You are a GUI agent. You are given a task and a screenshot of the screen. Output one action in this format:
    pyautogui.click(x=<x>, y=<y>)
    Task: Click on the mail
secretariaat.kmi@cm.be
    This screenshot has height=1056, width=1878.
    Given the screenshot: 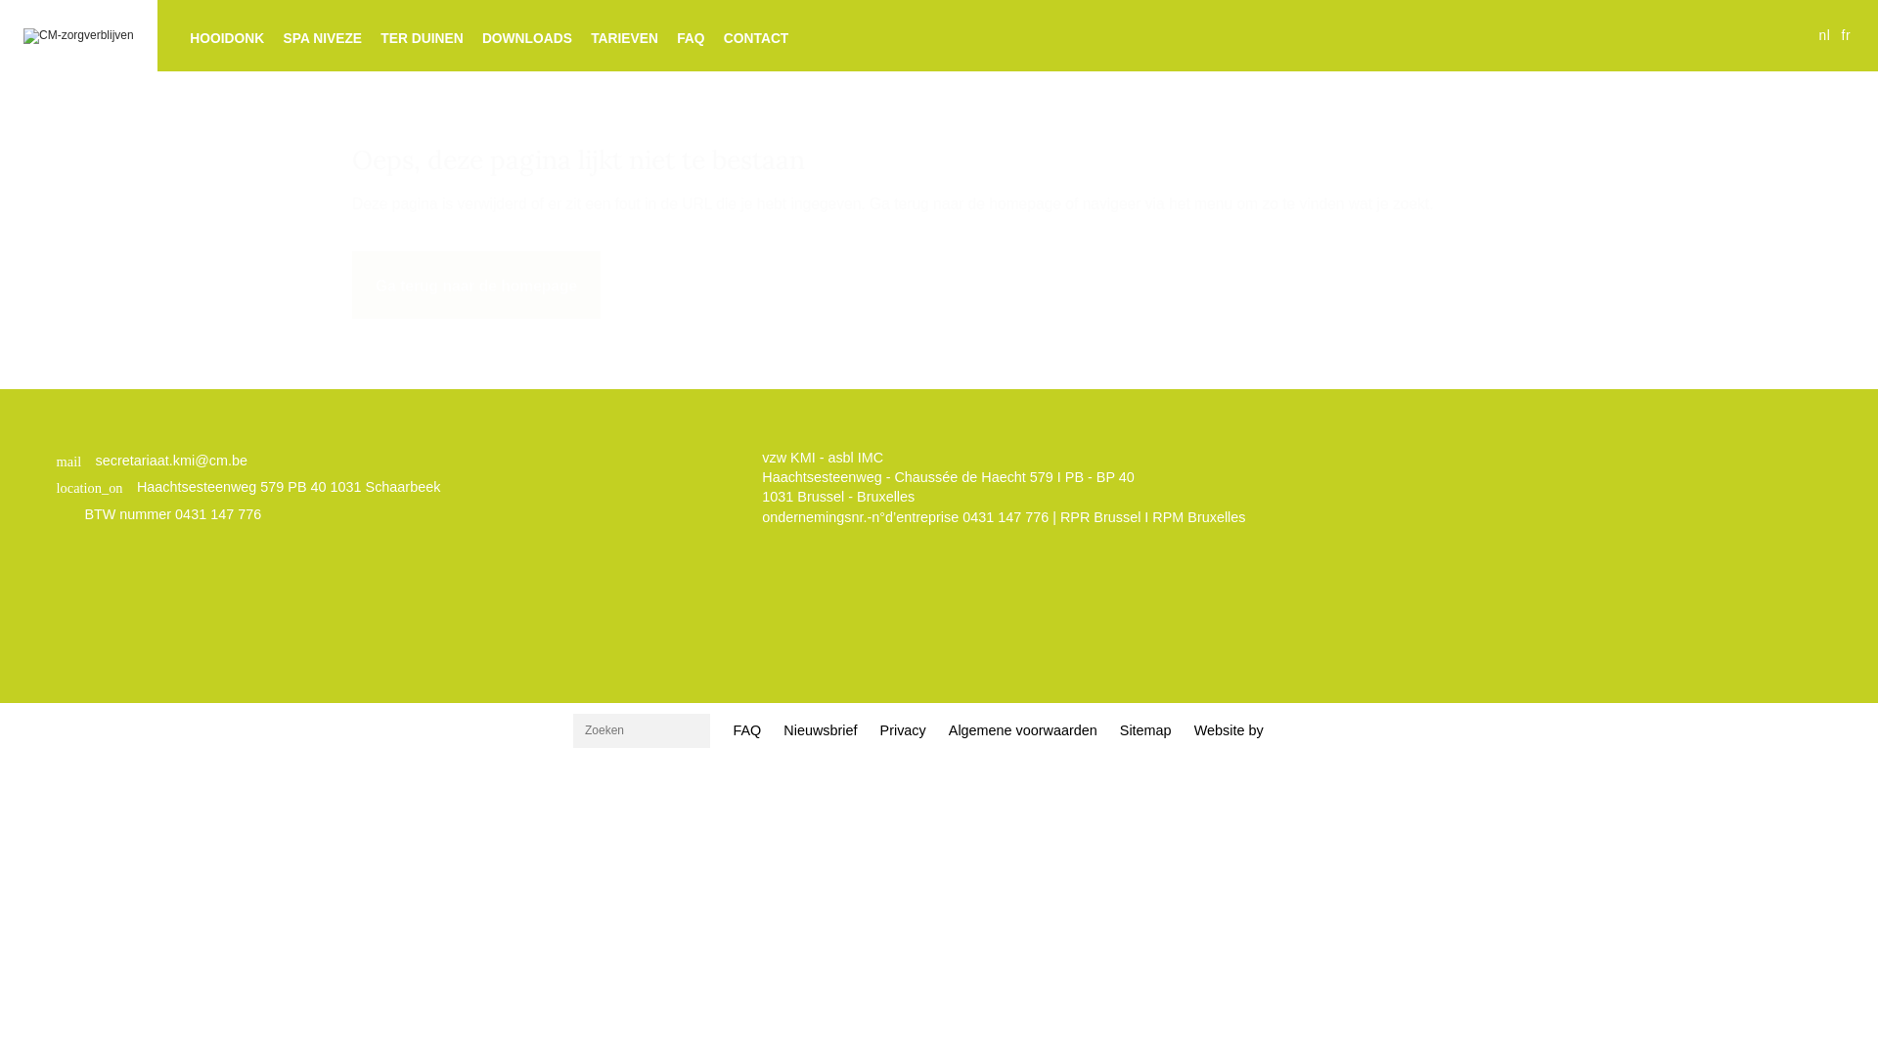 What is the action you would take?
    pyautogui.click(x=248, y=462)
    